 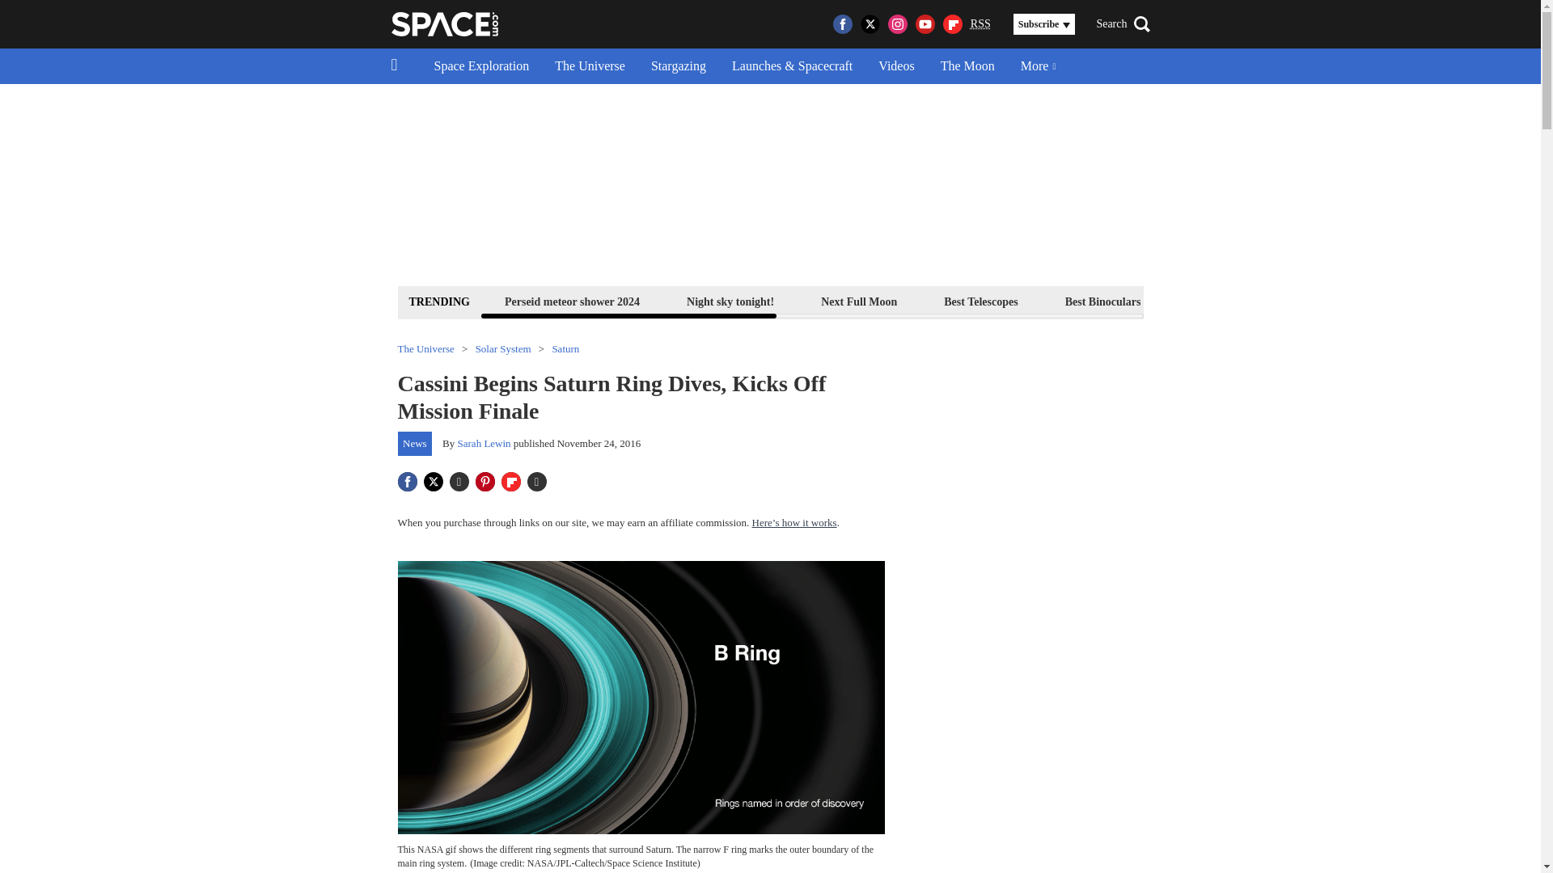 What do you see at coordinates (572, 301) in the screenshot?
I see `Perseid meteor shower 2024` at bounding box center [572, 301].